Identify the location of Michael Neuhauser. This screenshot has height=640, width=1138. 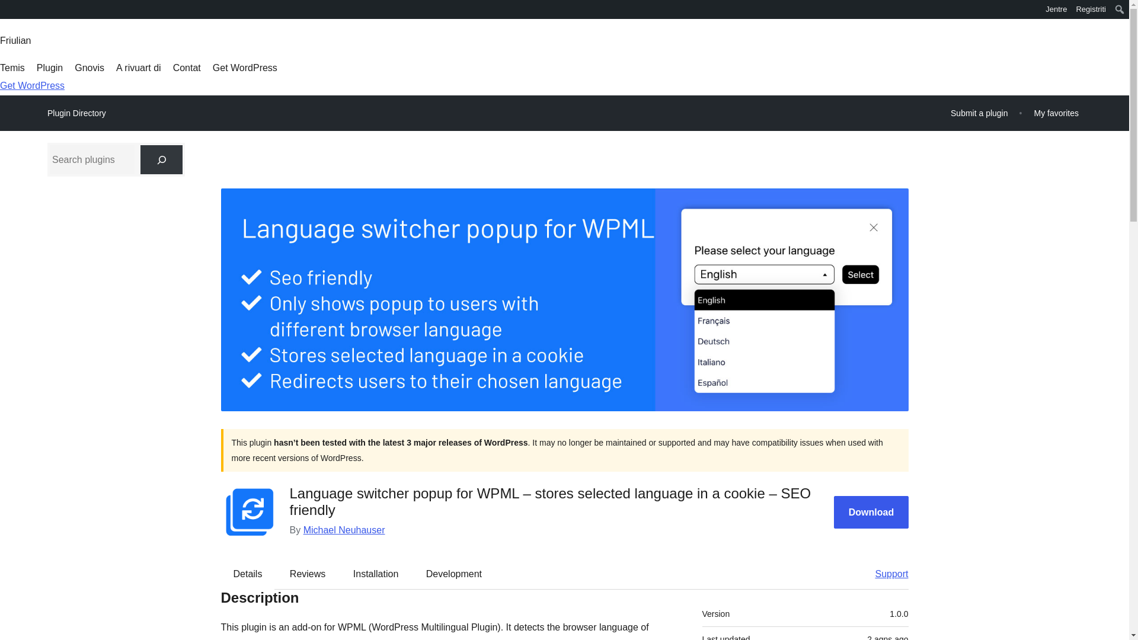
(344, 530).